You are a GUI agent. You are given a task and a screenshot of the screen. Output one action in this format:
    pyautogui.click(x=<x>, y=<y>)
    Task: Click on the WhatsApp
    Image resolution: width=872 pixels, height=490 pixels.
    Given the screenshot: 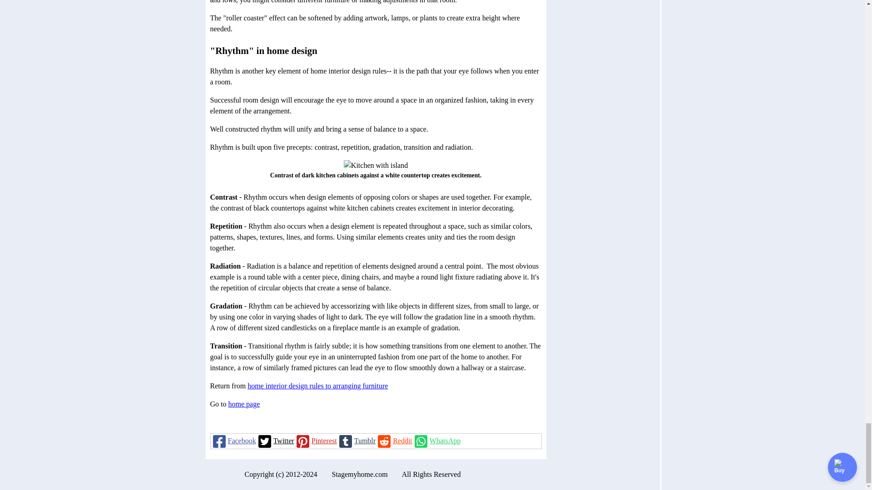 What is the action you would take?
    pyautogui.click(x=436, y=441)
    